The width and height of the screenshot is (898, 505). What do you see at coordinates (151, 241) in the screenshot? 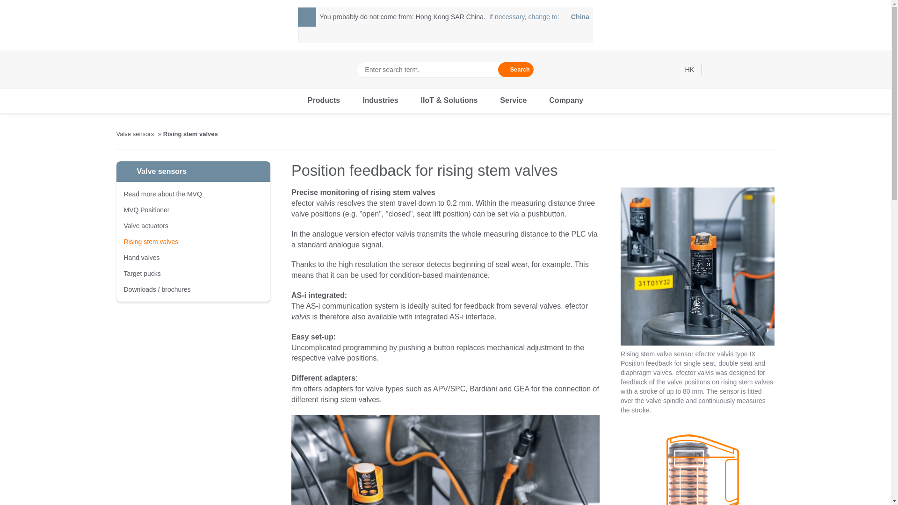
I see `Products` at bounding box center [151, 241].